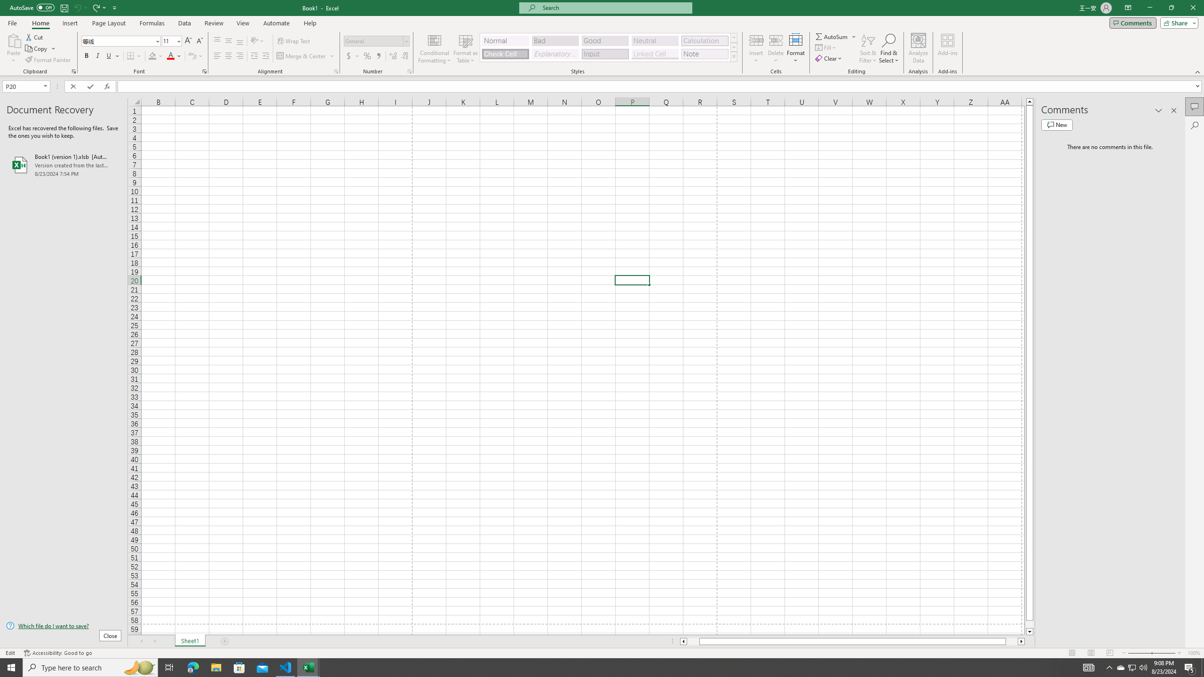  Describe the element at coordinates (217, 41) in the screenshot. I see `Top Align` at that location.